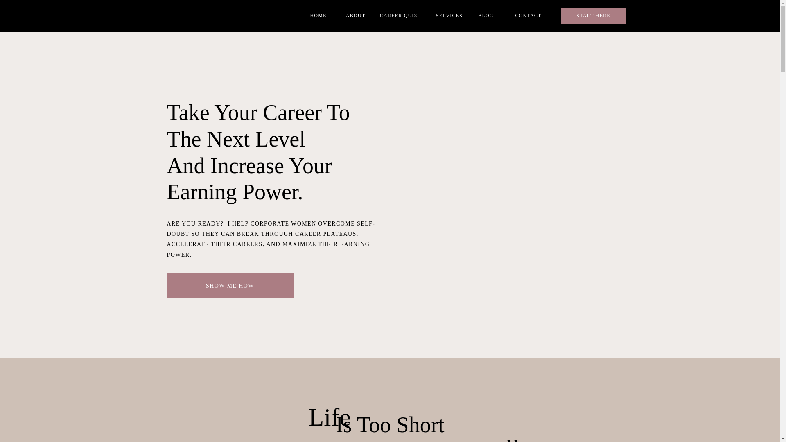 The width and height of the screenshot is (786, 442). I want to click on CONTACT, so click(528, 17).